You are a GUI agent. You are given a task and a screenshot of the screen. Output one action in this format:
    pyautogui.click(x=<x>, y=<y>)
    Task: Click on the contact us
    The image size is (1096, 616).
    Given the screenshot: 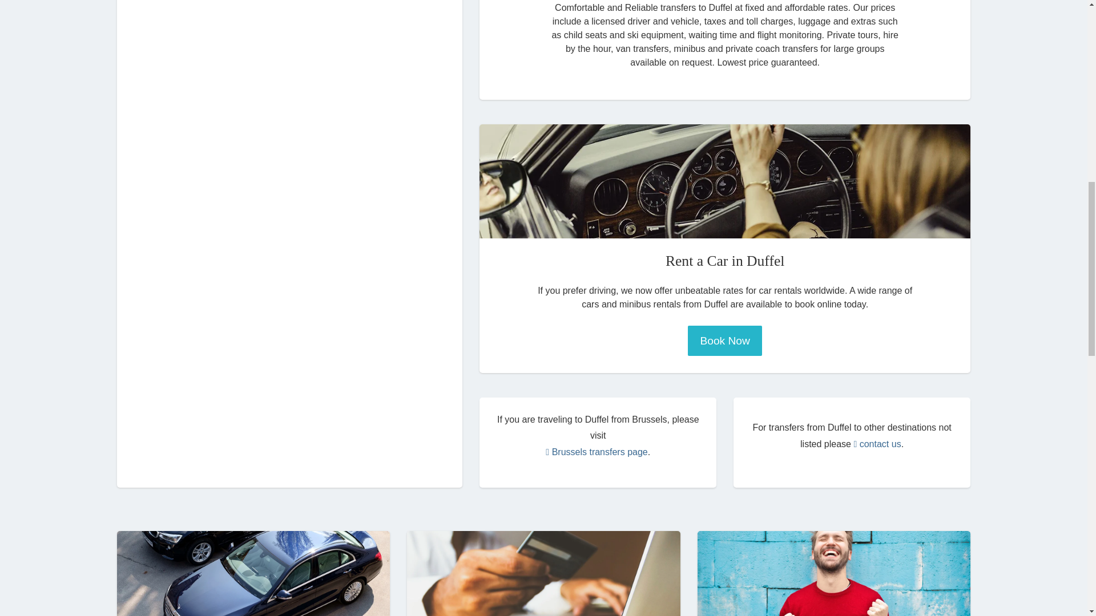 What is the action you would take?
    pyautogui.click(x=877, y=444)
    